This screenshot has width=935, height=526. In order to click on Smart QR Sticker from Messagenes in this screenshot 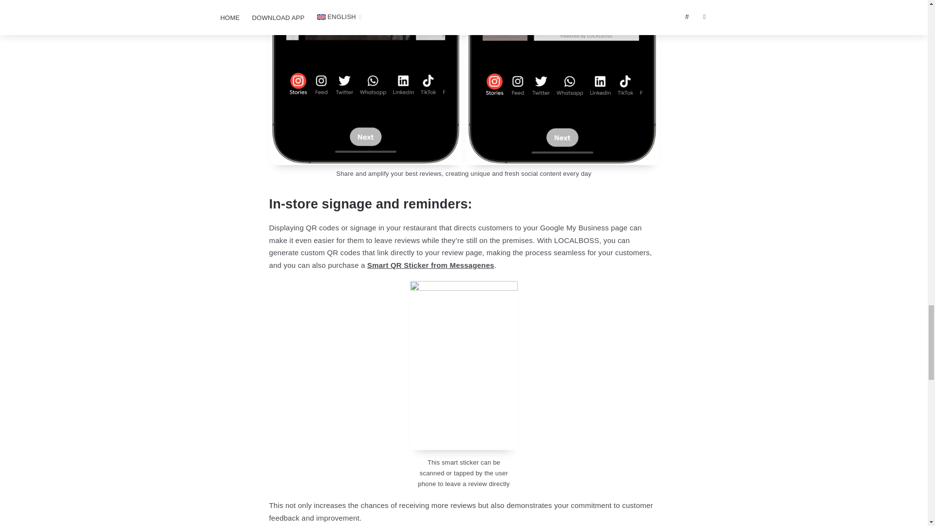, I will do `click(430, 265)`.